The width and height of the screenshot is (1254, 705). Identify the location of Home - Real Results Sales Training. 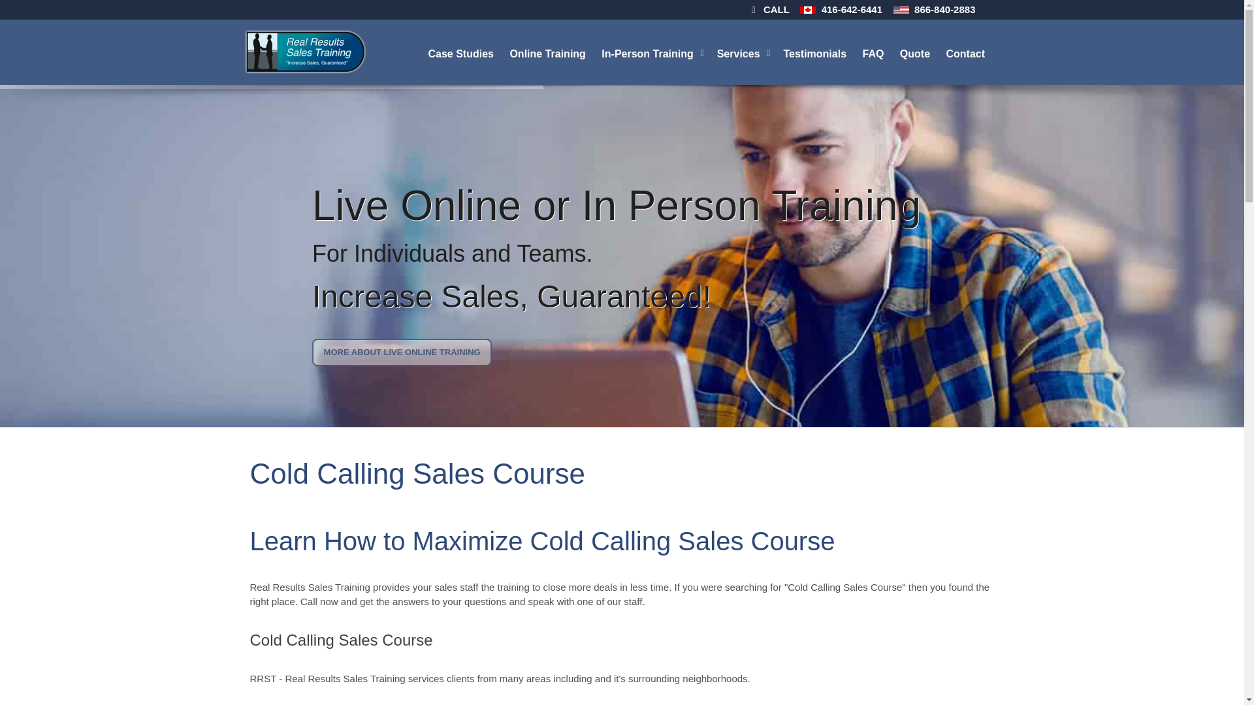
(304, 52).